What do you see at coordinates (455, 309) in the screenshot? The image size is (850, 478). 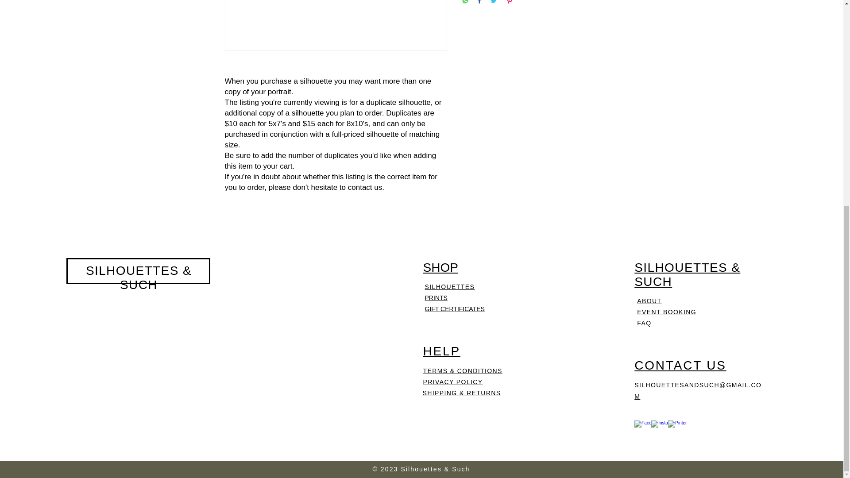 I see `GIFT CERTIFICATES` at bounding box center [455, 309].